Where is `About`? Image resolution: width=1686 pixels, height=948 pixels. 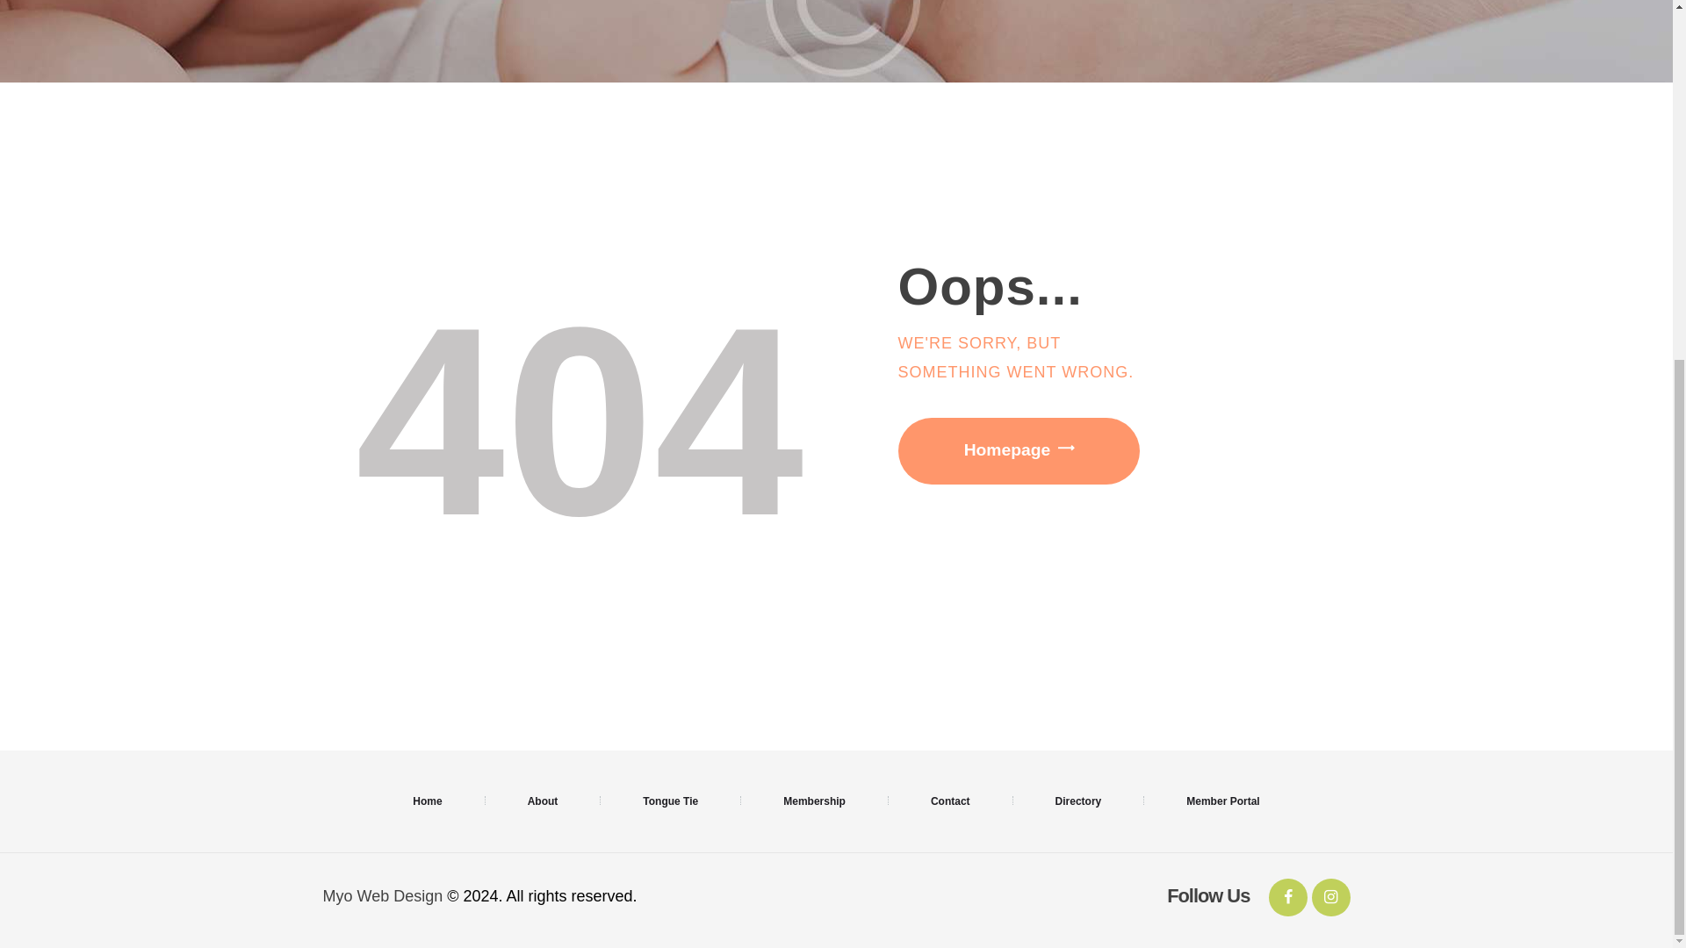 About is located at coordinates (543, 801).